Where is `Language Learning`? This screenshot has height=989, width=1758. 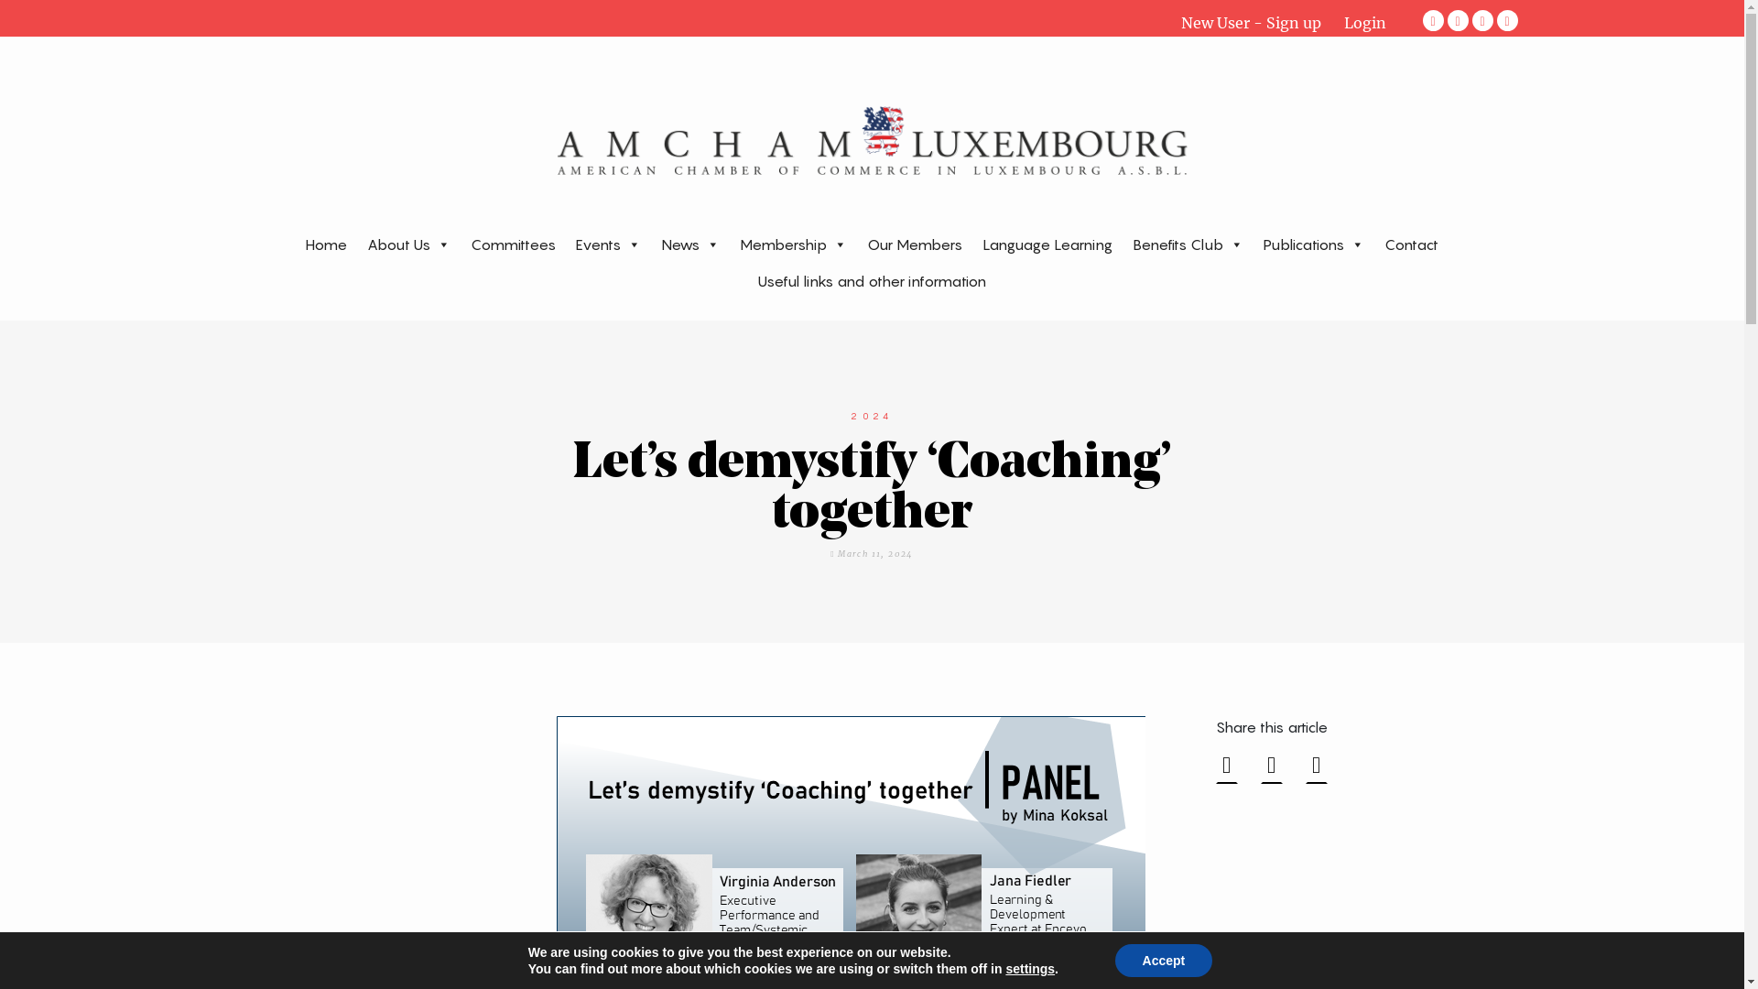 Language Learning is located at coordinates (1047, 244).